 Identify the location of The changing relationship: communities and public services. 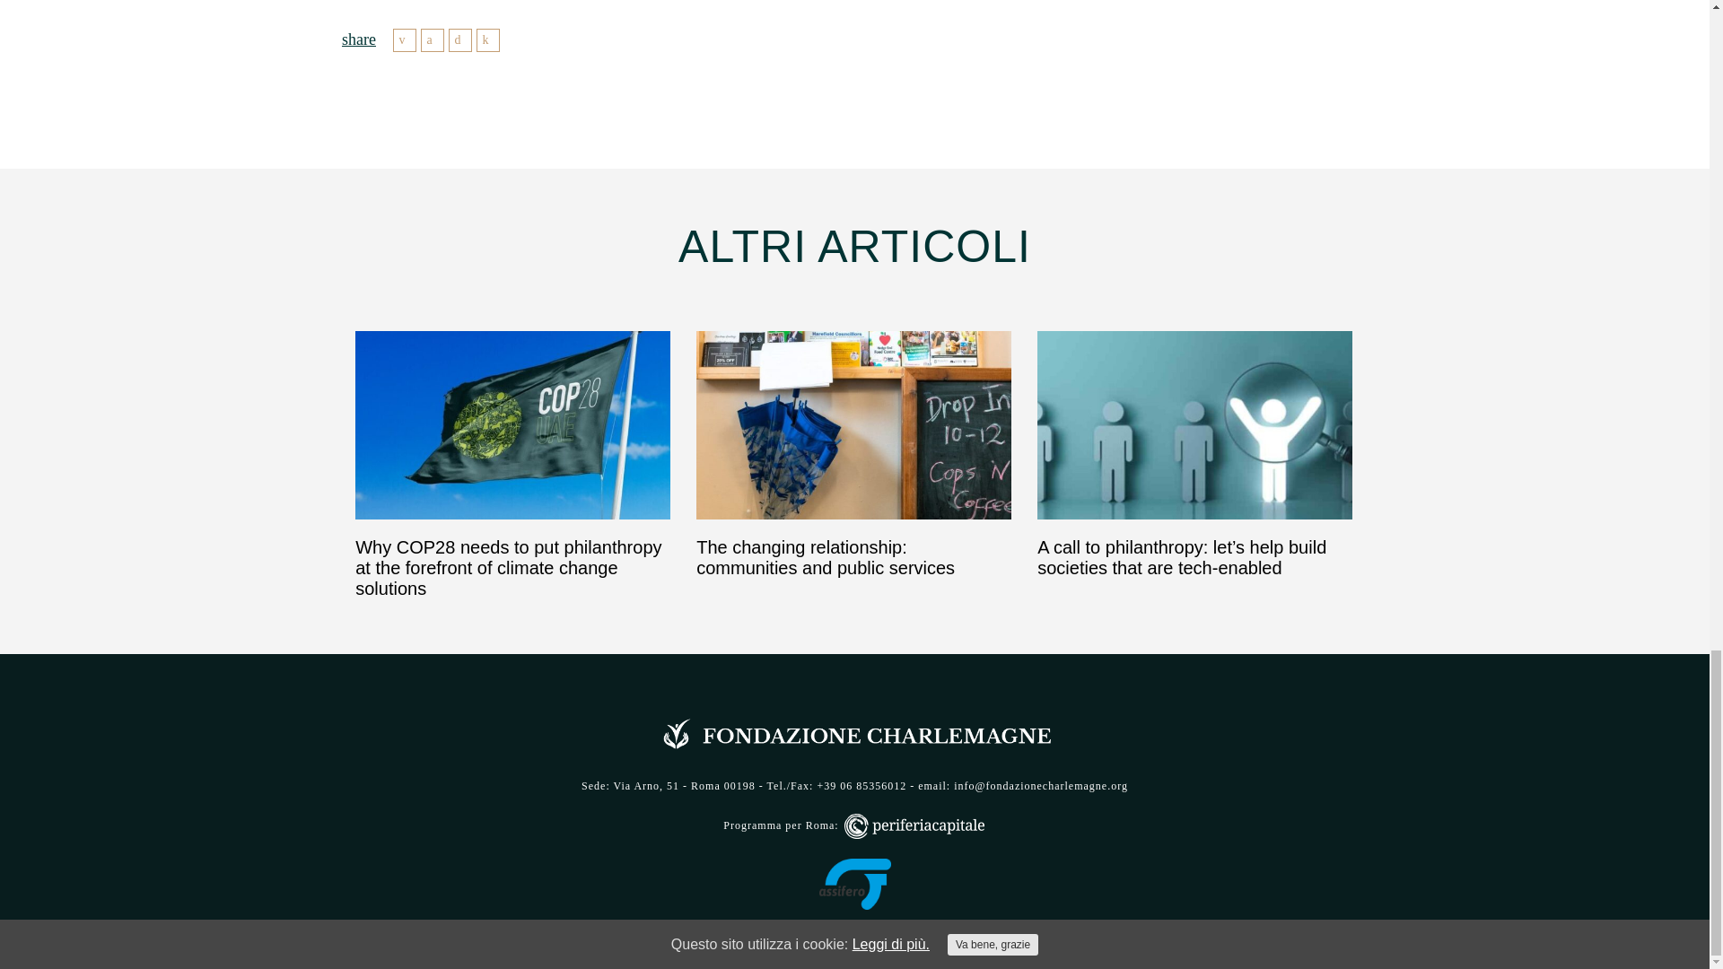
(853, 454).